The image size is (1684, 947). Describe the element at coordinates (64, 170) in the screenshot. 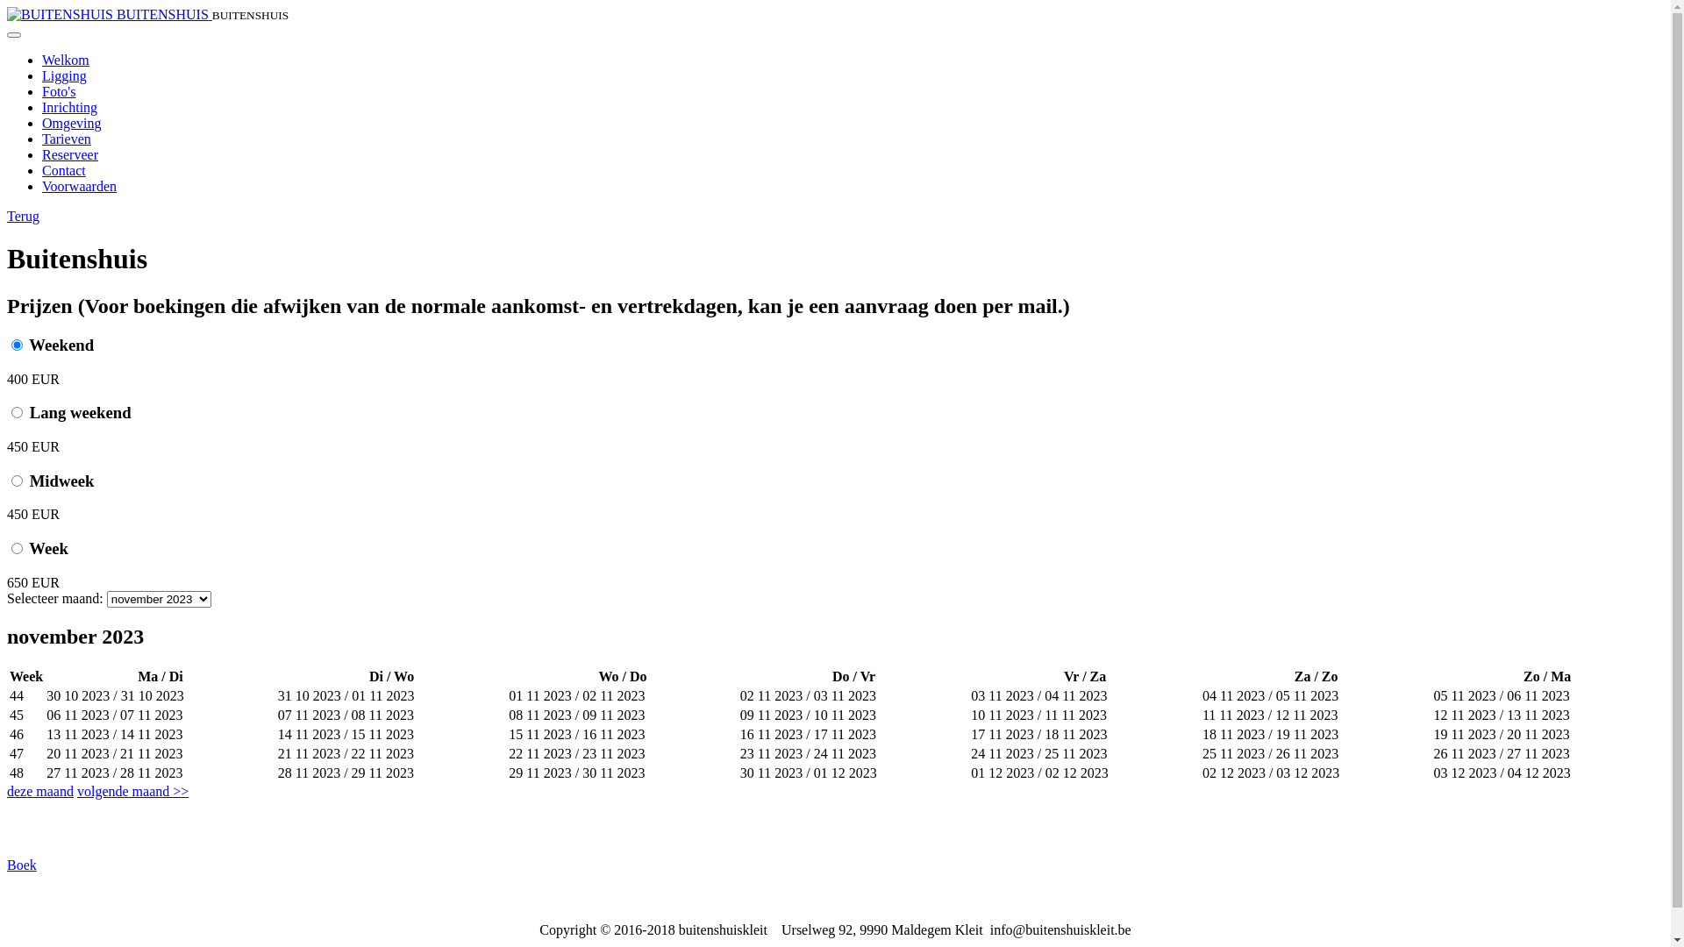

I see `Contact` at that location.